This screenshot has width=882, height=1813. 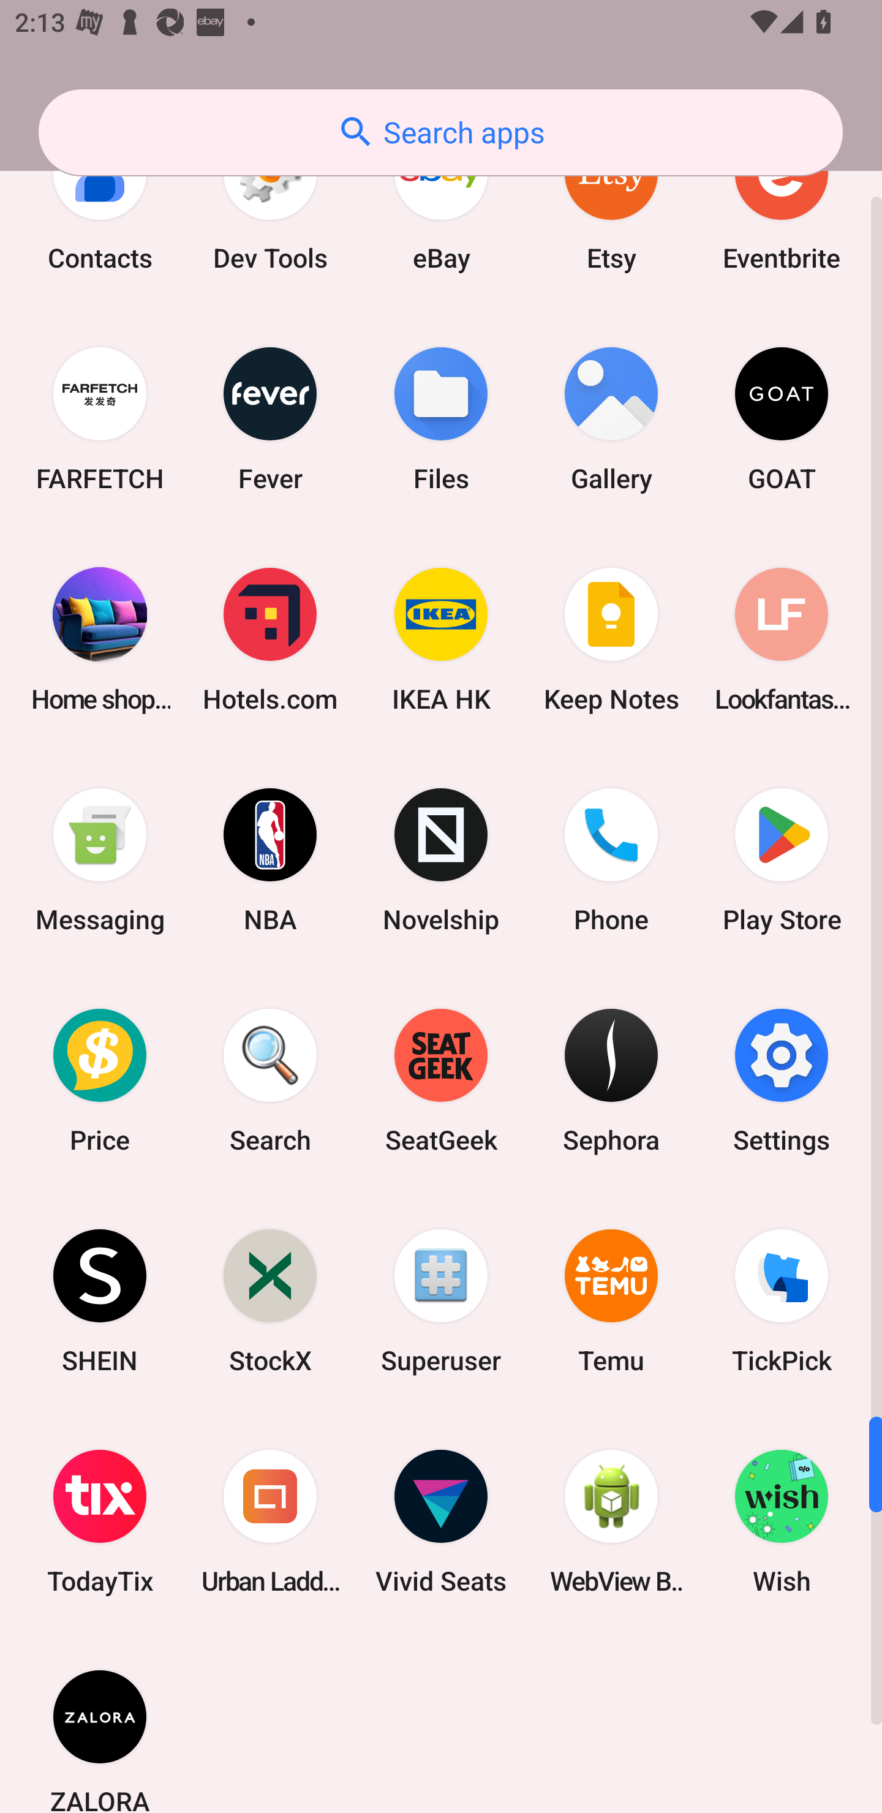 I want to click on Superuser, so click(x=441, y=1300).